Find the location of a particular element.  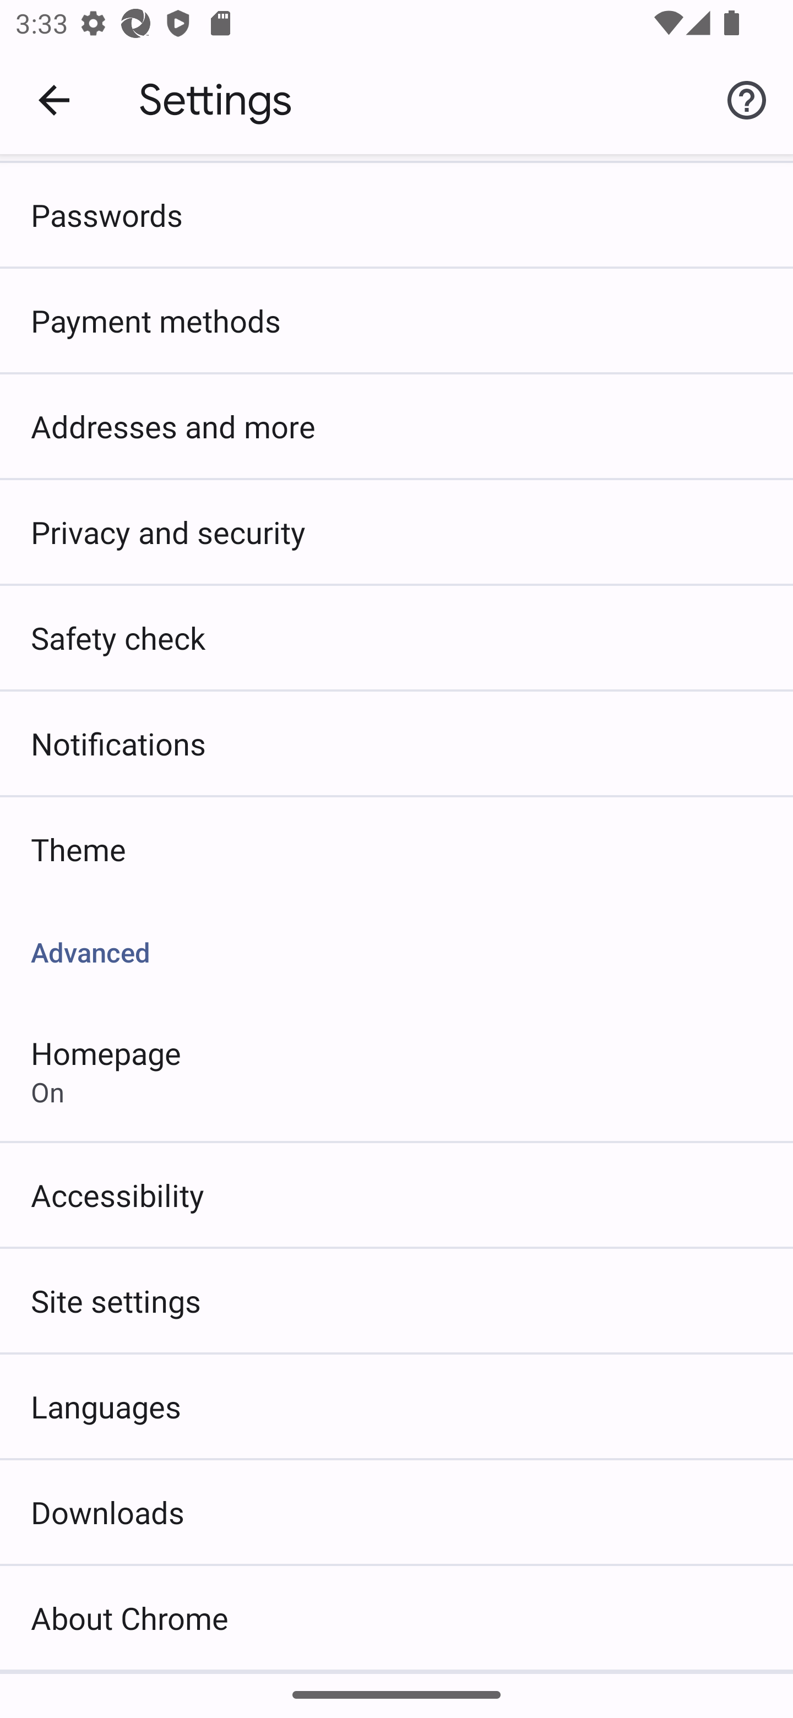

Privacy and security is located at coordinates (397, 531).